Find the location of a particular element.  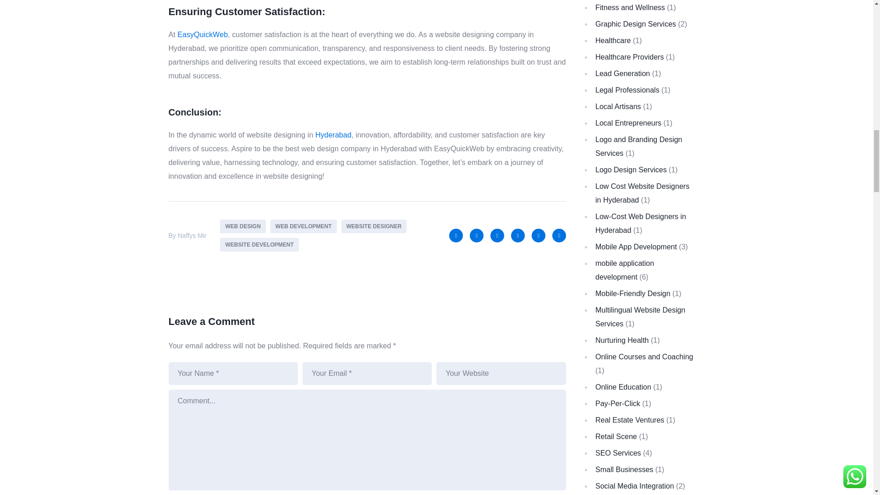

EasyQuickWeb is located at coordinates (203, 34).